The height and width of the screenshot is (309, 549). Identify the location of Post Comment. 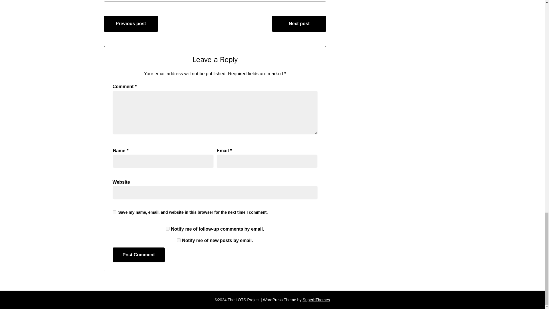
(139, 255).